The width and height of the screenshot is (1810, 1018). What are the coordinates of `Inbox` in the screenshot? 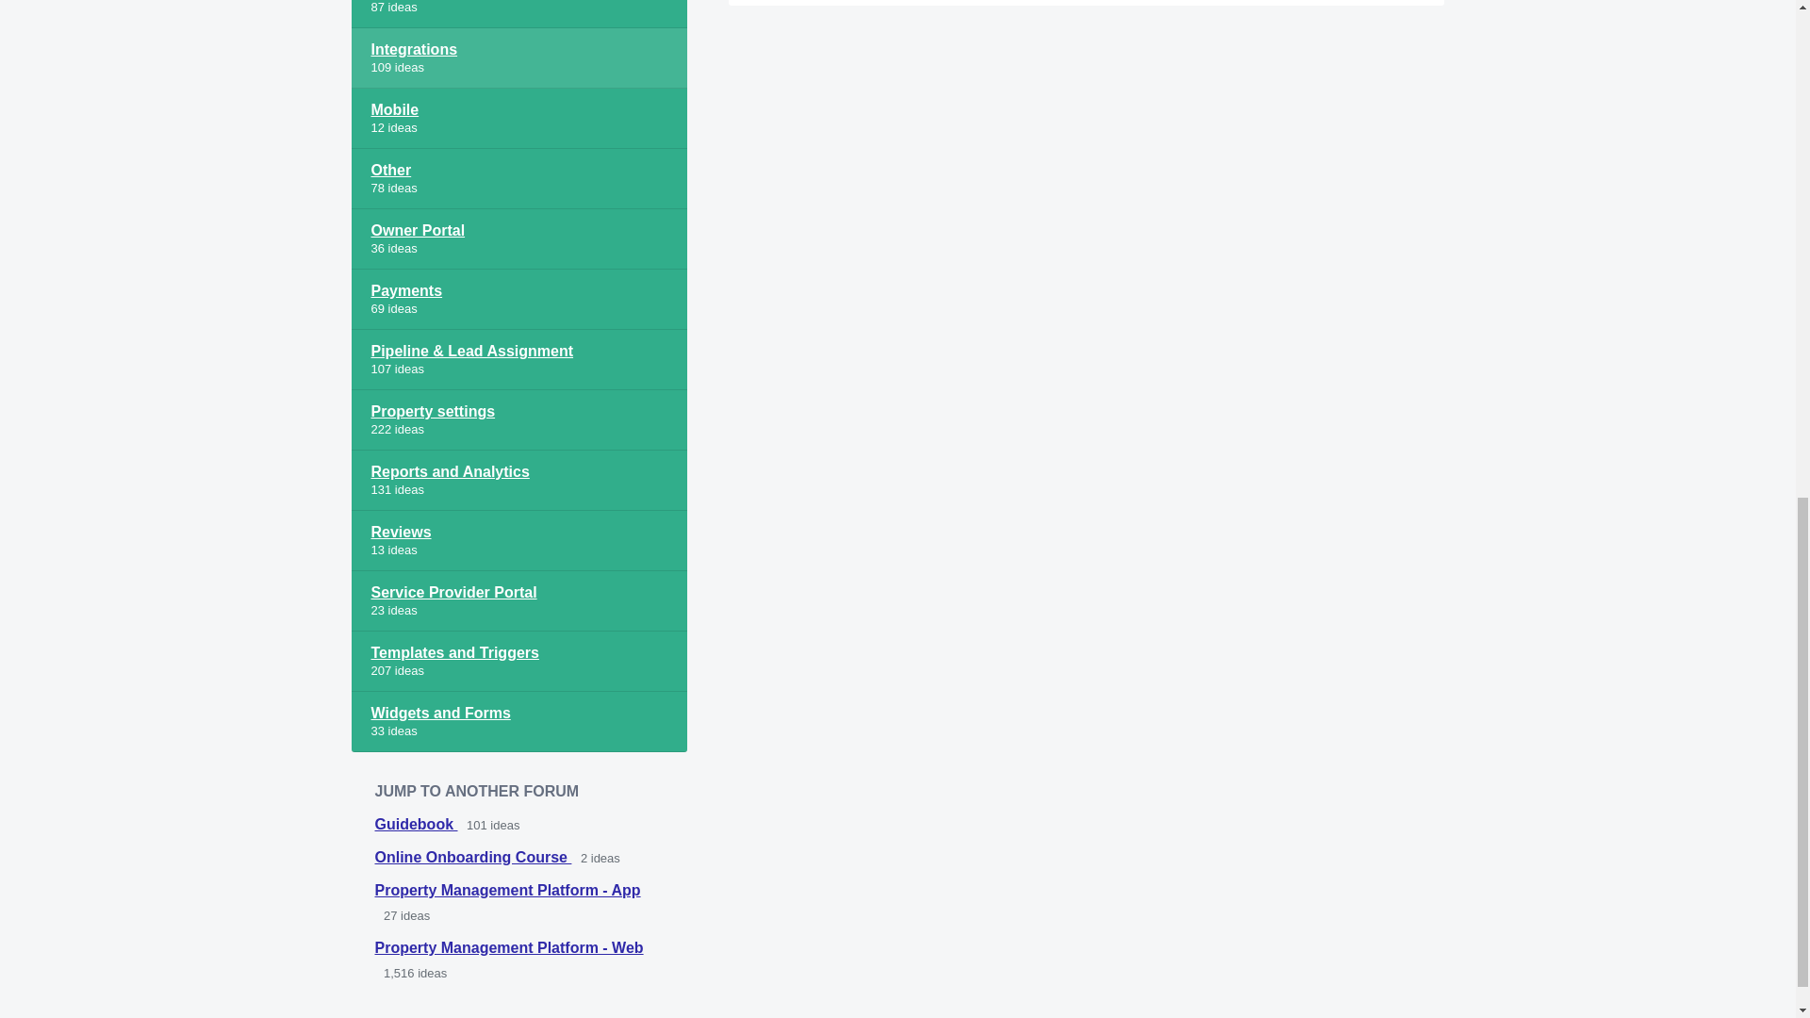 It's located at (518, 14).